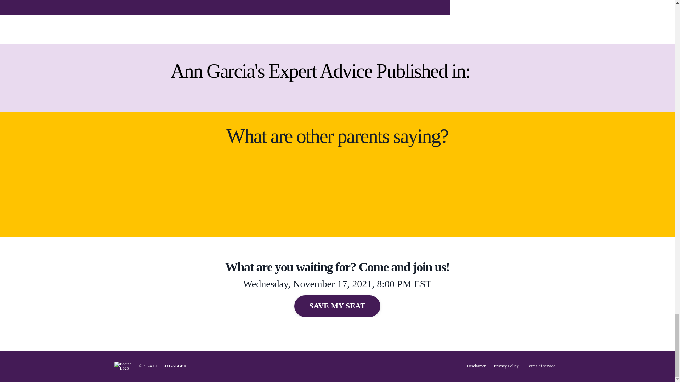 The height and width of the screenshot is (382, 680). Describe the element at coordinates (337, 306) in the screenshot. I see `SAVE MY SEAT` at that location.